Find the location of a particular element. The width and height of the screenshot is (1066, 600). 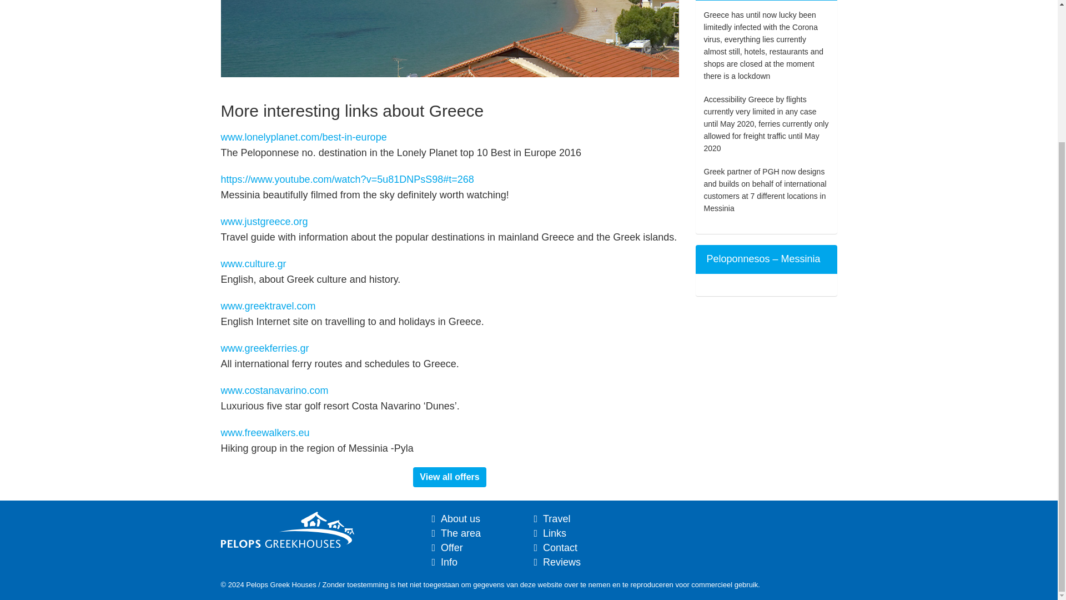

About us is located at coordinates (461, 519).